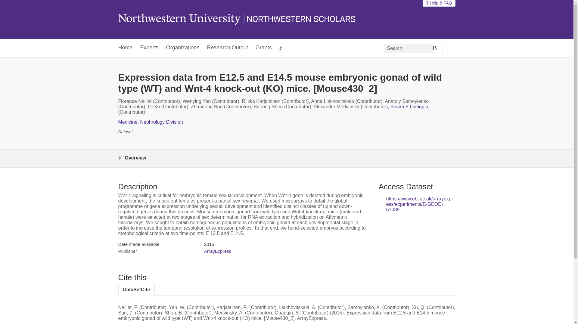 Image resolution: width=578 pixels, height=325 pixels. Describe the element at coordinates (236, 20) in the screenshot. I see `Northwestern Scholars Home` at that location.